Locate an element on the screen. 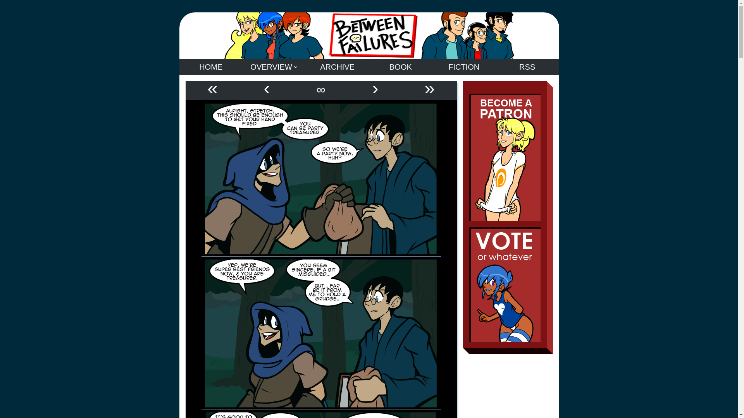 The height and width of the screenshot is (418, 744). BOOK is located at coordinates (401, 67).